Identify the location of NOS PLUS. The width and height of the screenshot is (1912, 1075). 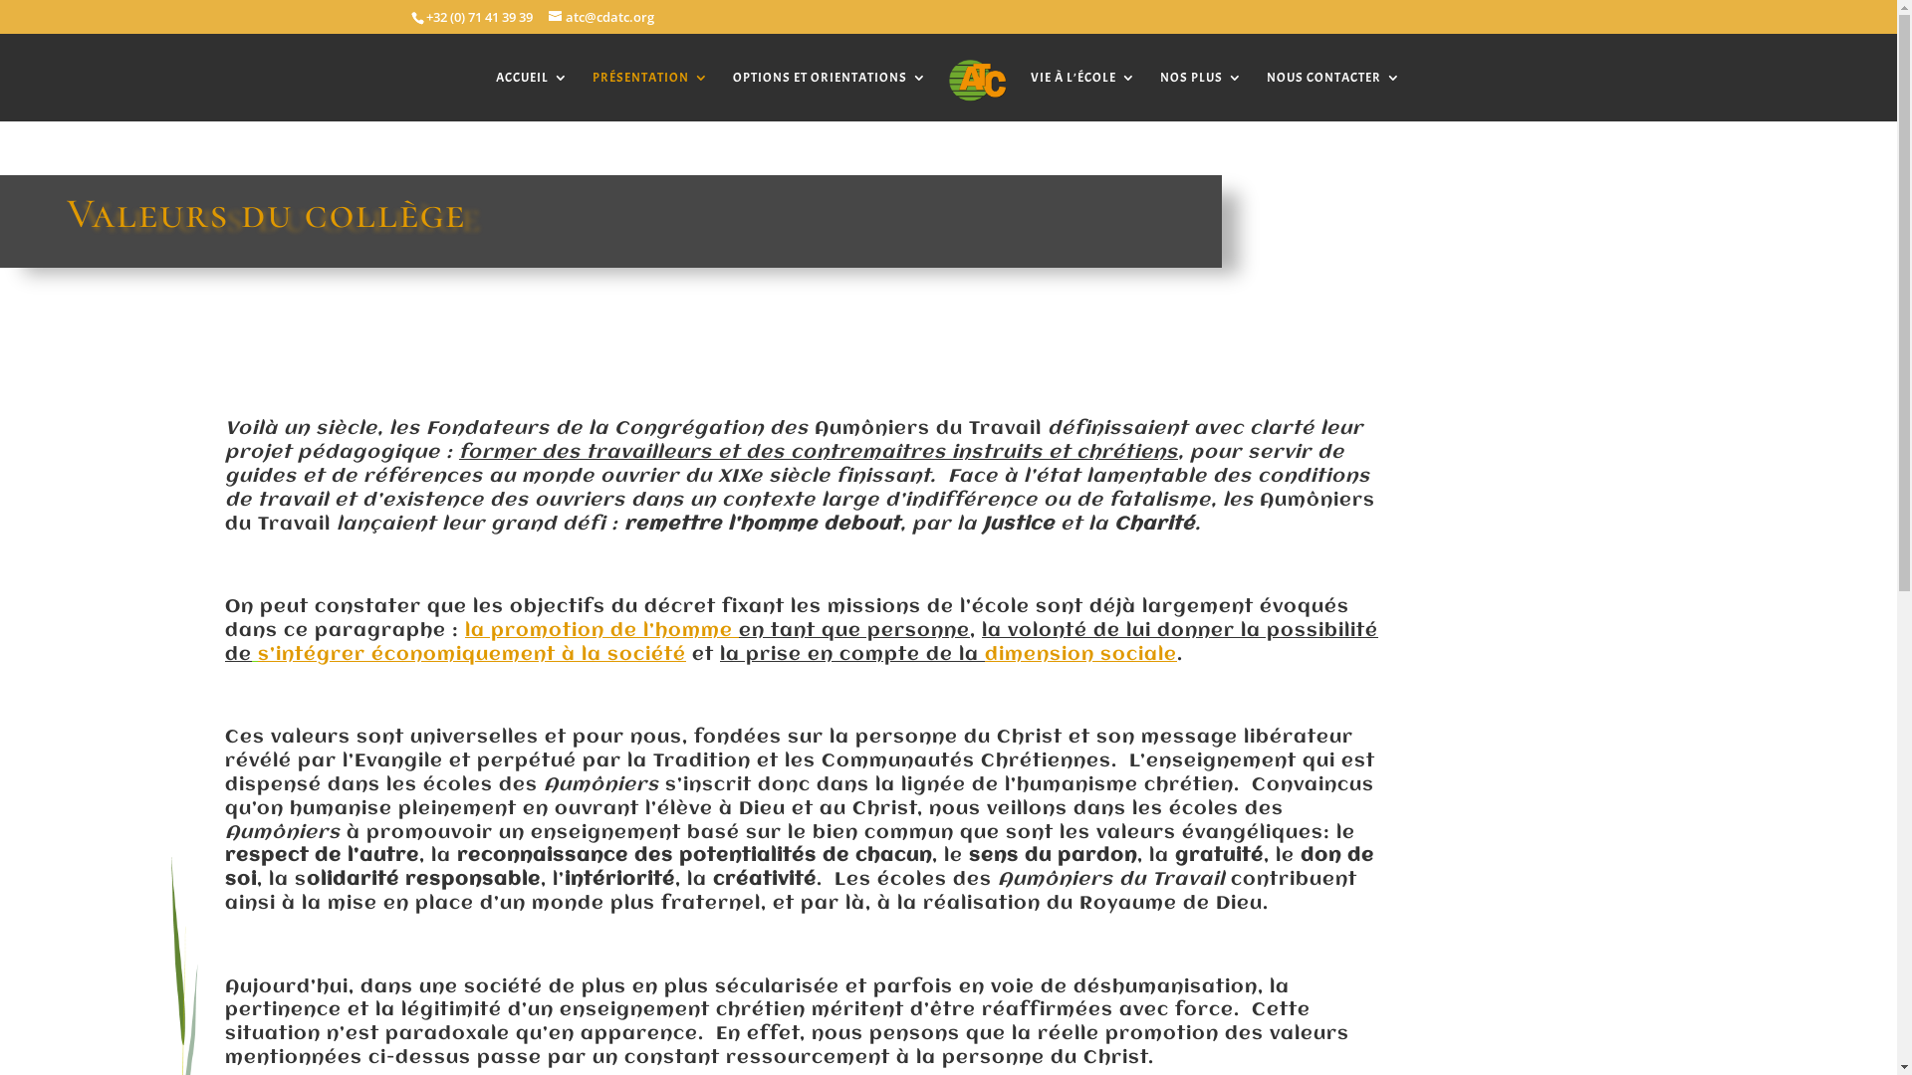
(1201, 96).